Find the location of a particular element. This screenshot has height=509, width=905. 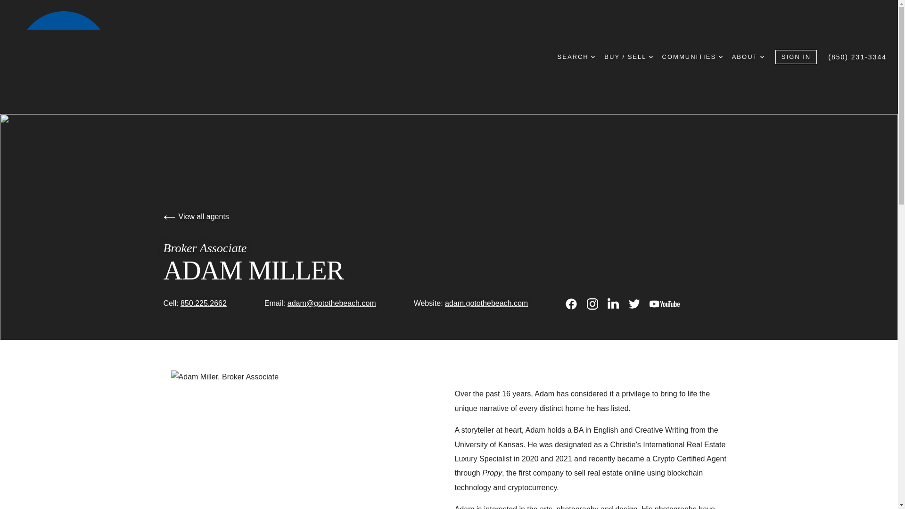

DROPDOWN ARROW is located at coordinates (720, 57).